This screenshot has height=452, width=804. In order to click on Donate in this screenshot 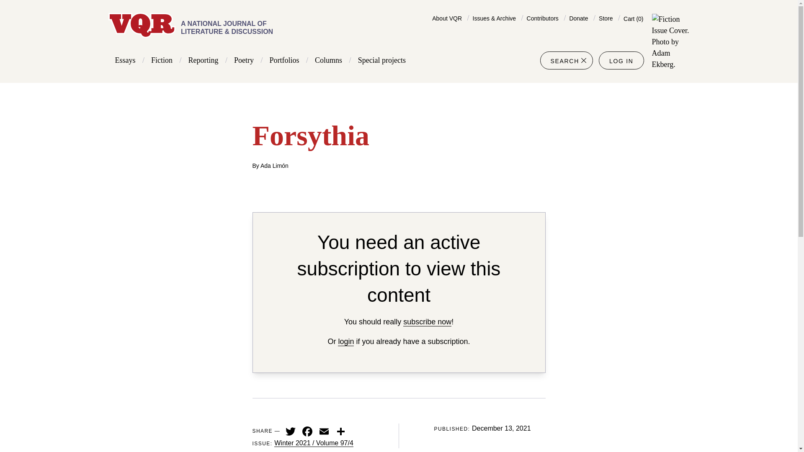, I will do `click(578, 18)`.